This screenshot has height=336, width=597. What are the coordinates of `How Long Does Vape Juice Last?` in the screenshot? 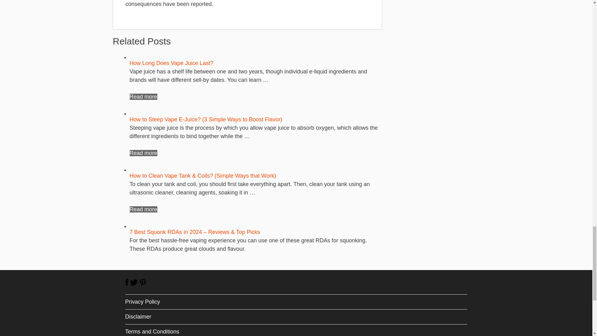 It's located at (171, 63).